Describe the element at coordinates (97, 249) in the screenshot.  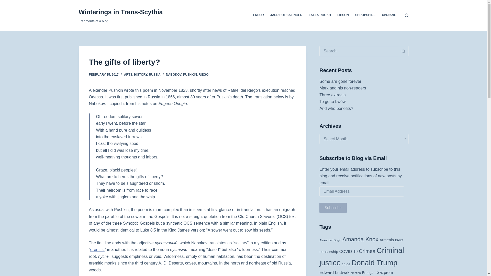
I see `eremitic` at that location.